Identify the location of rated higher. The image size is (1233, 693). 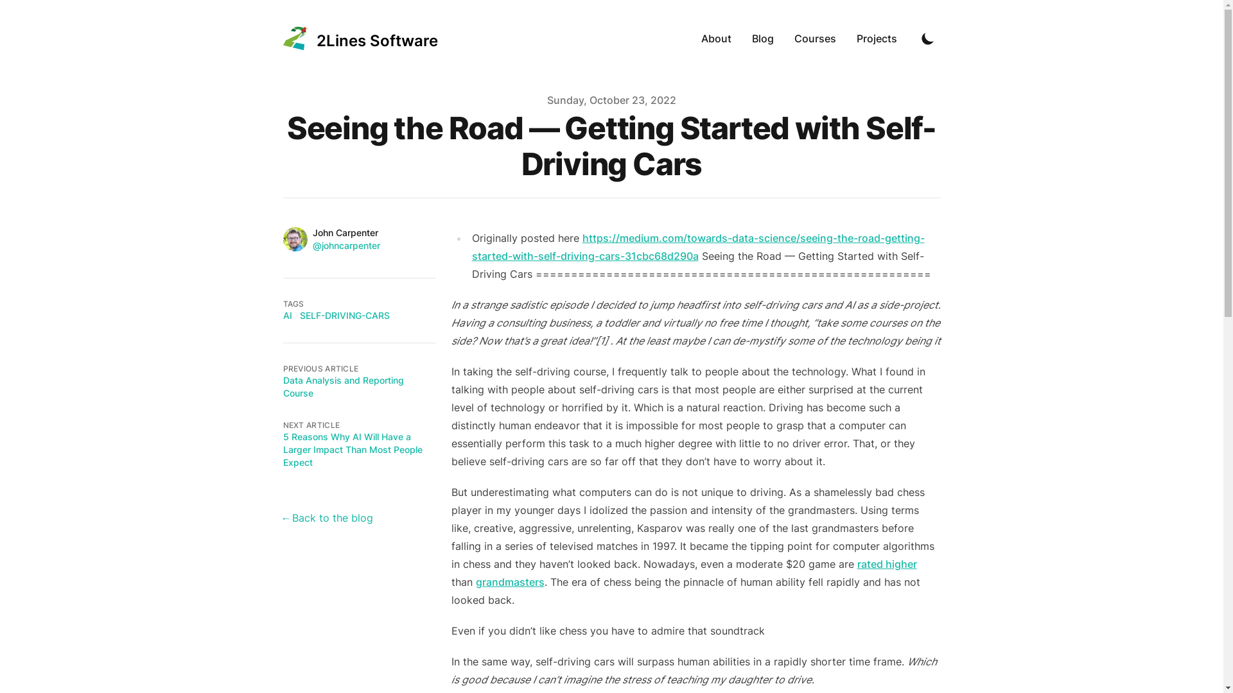
(886, 564).